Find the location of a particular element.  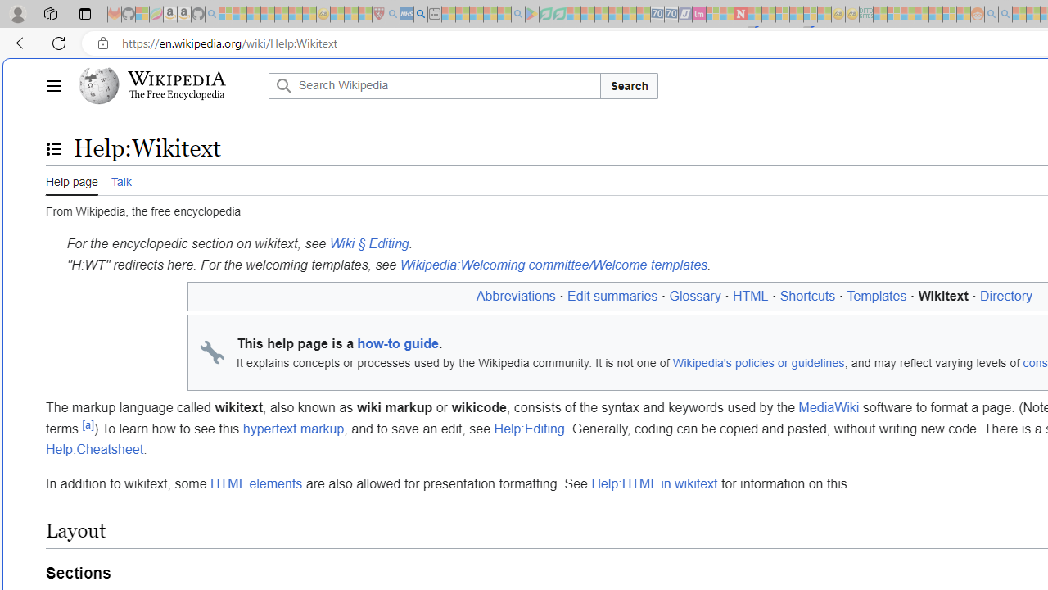

The Weather Channel - MSN - Sleeping is located at coordinates (254, 15).